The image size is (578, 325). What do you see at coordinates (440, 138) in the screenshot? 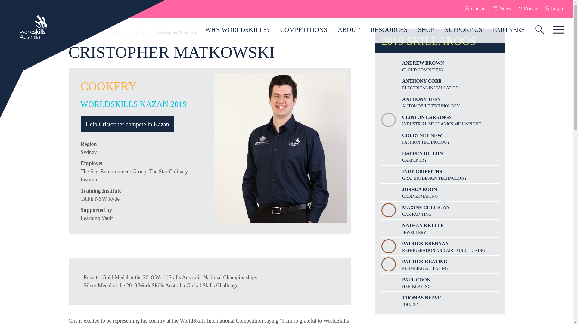
I see `COURTNEY NEW
FASHION TECHNOLOGY` at bounding box center [440, 138].